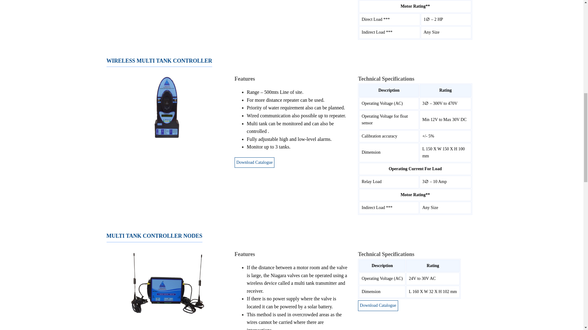  I want to click on Download Catalogue, so click(254, 163).